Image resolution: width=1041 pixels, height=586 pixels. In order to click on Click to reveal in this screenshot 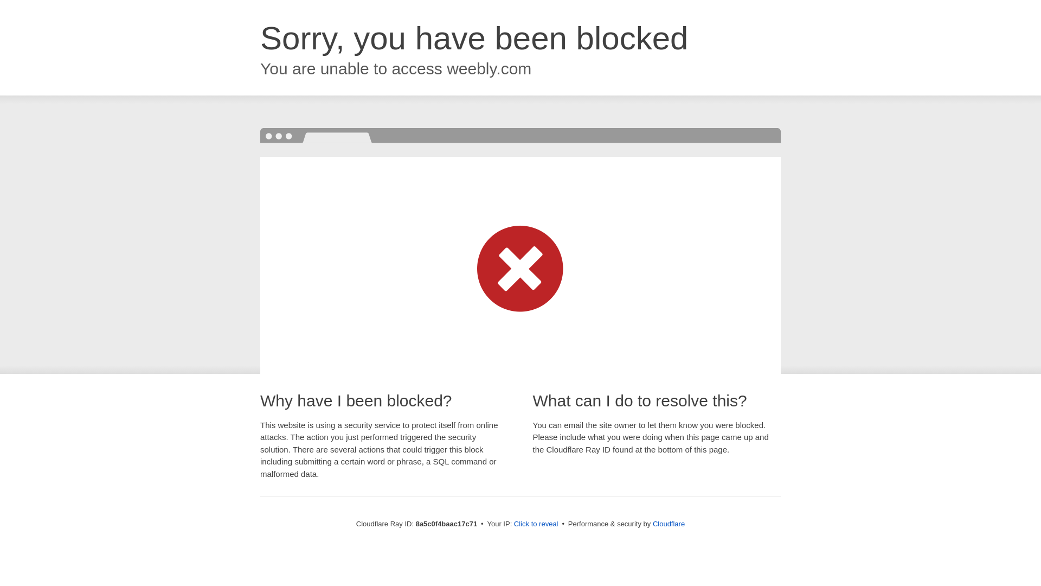, I will do `click(536, 524)`.